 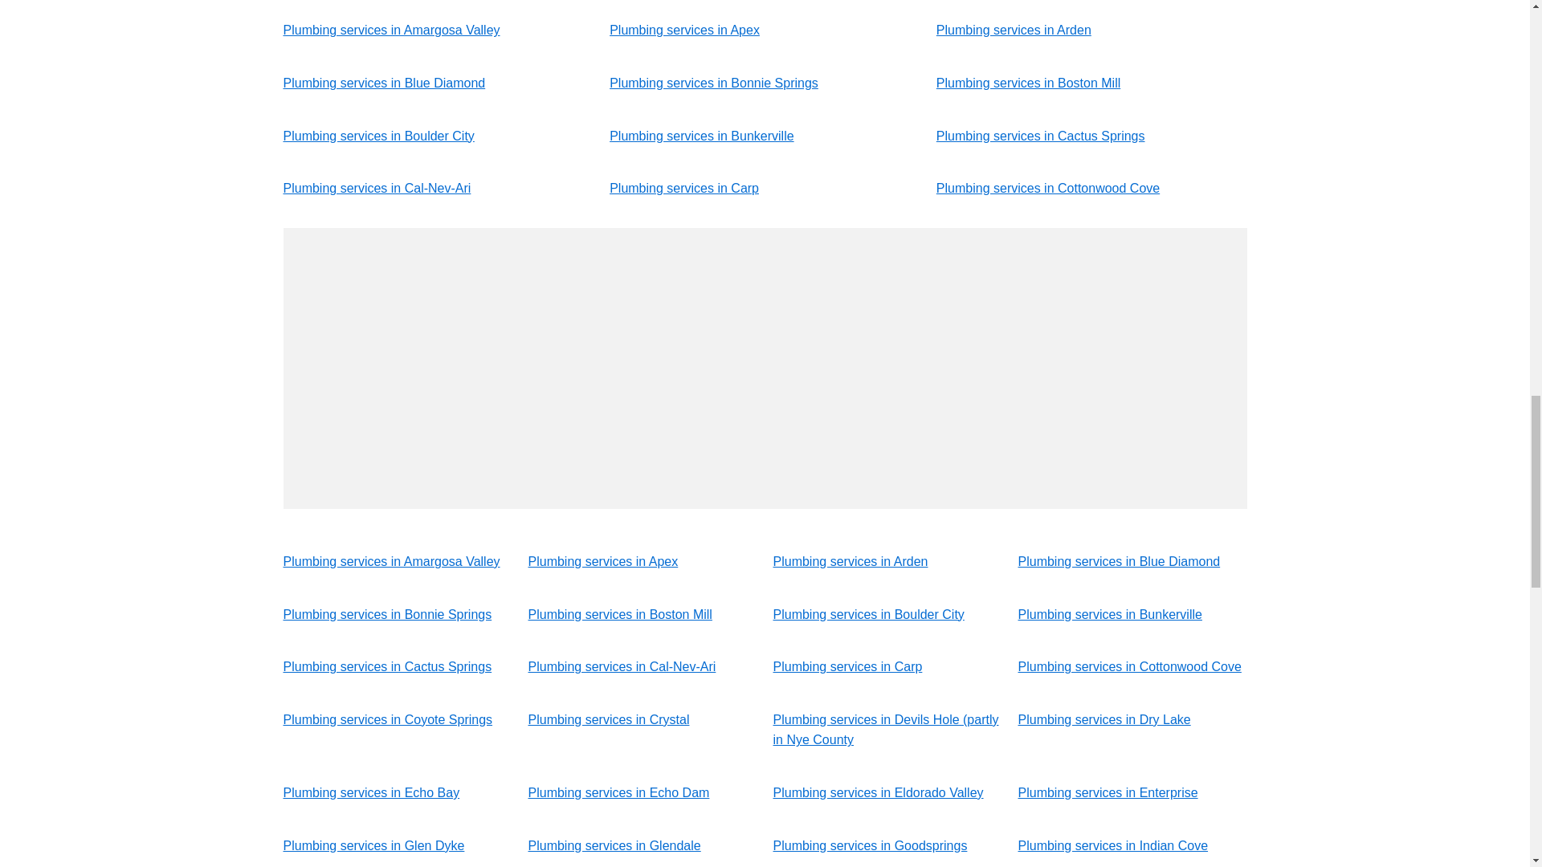 I want to click on Plumbing services in Amargosa Valley, so click(x=390, y=562).